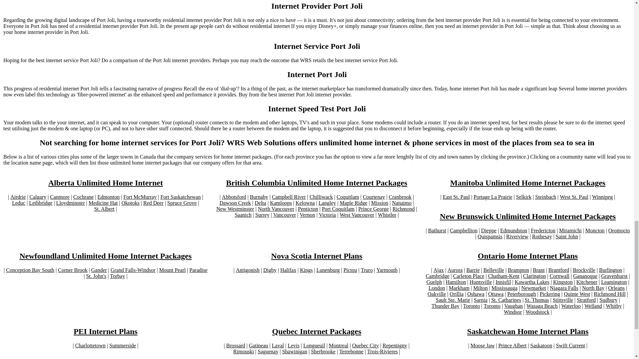 The height and width of the screenshot is (359, 639). I want to click on Canmore, so click(60, 197).